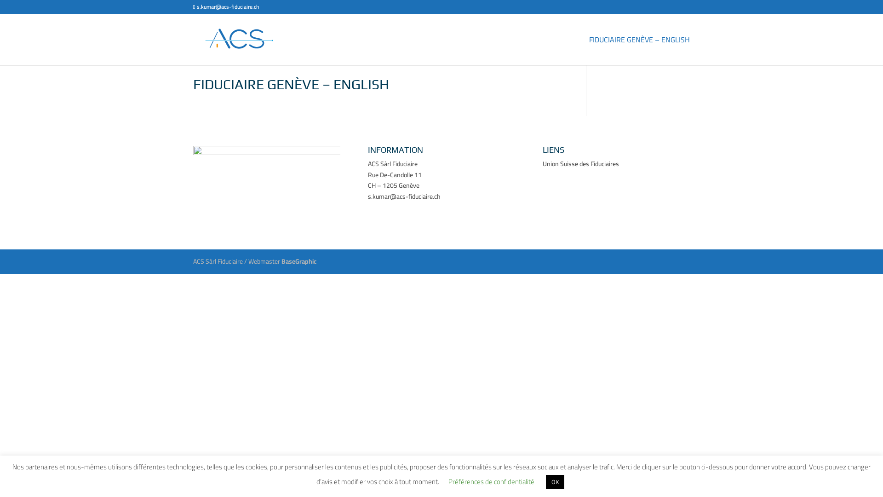 The width and height of the screenshot is (883, 497). I want to click on OK, so click(555, 482).